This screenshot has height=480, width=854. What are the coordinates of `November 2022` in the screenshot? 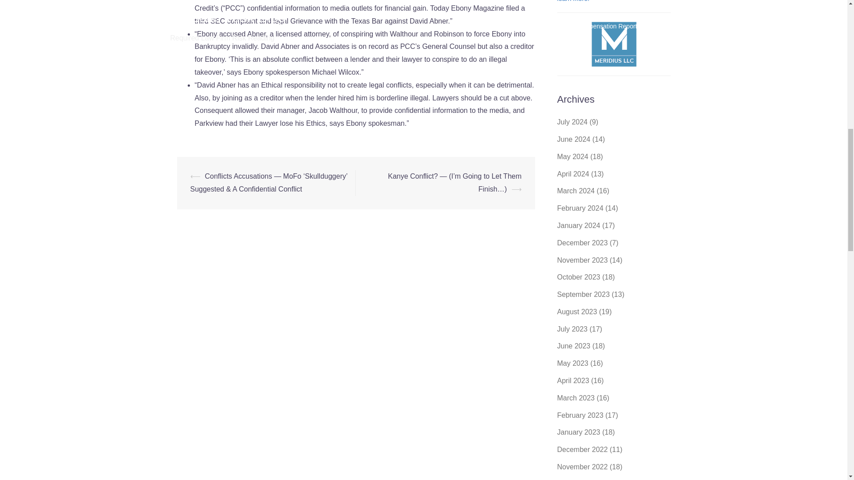 It's located at (582, 467).